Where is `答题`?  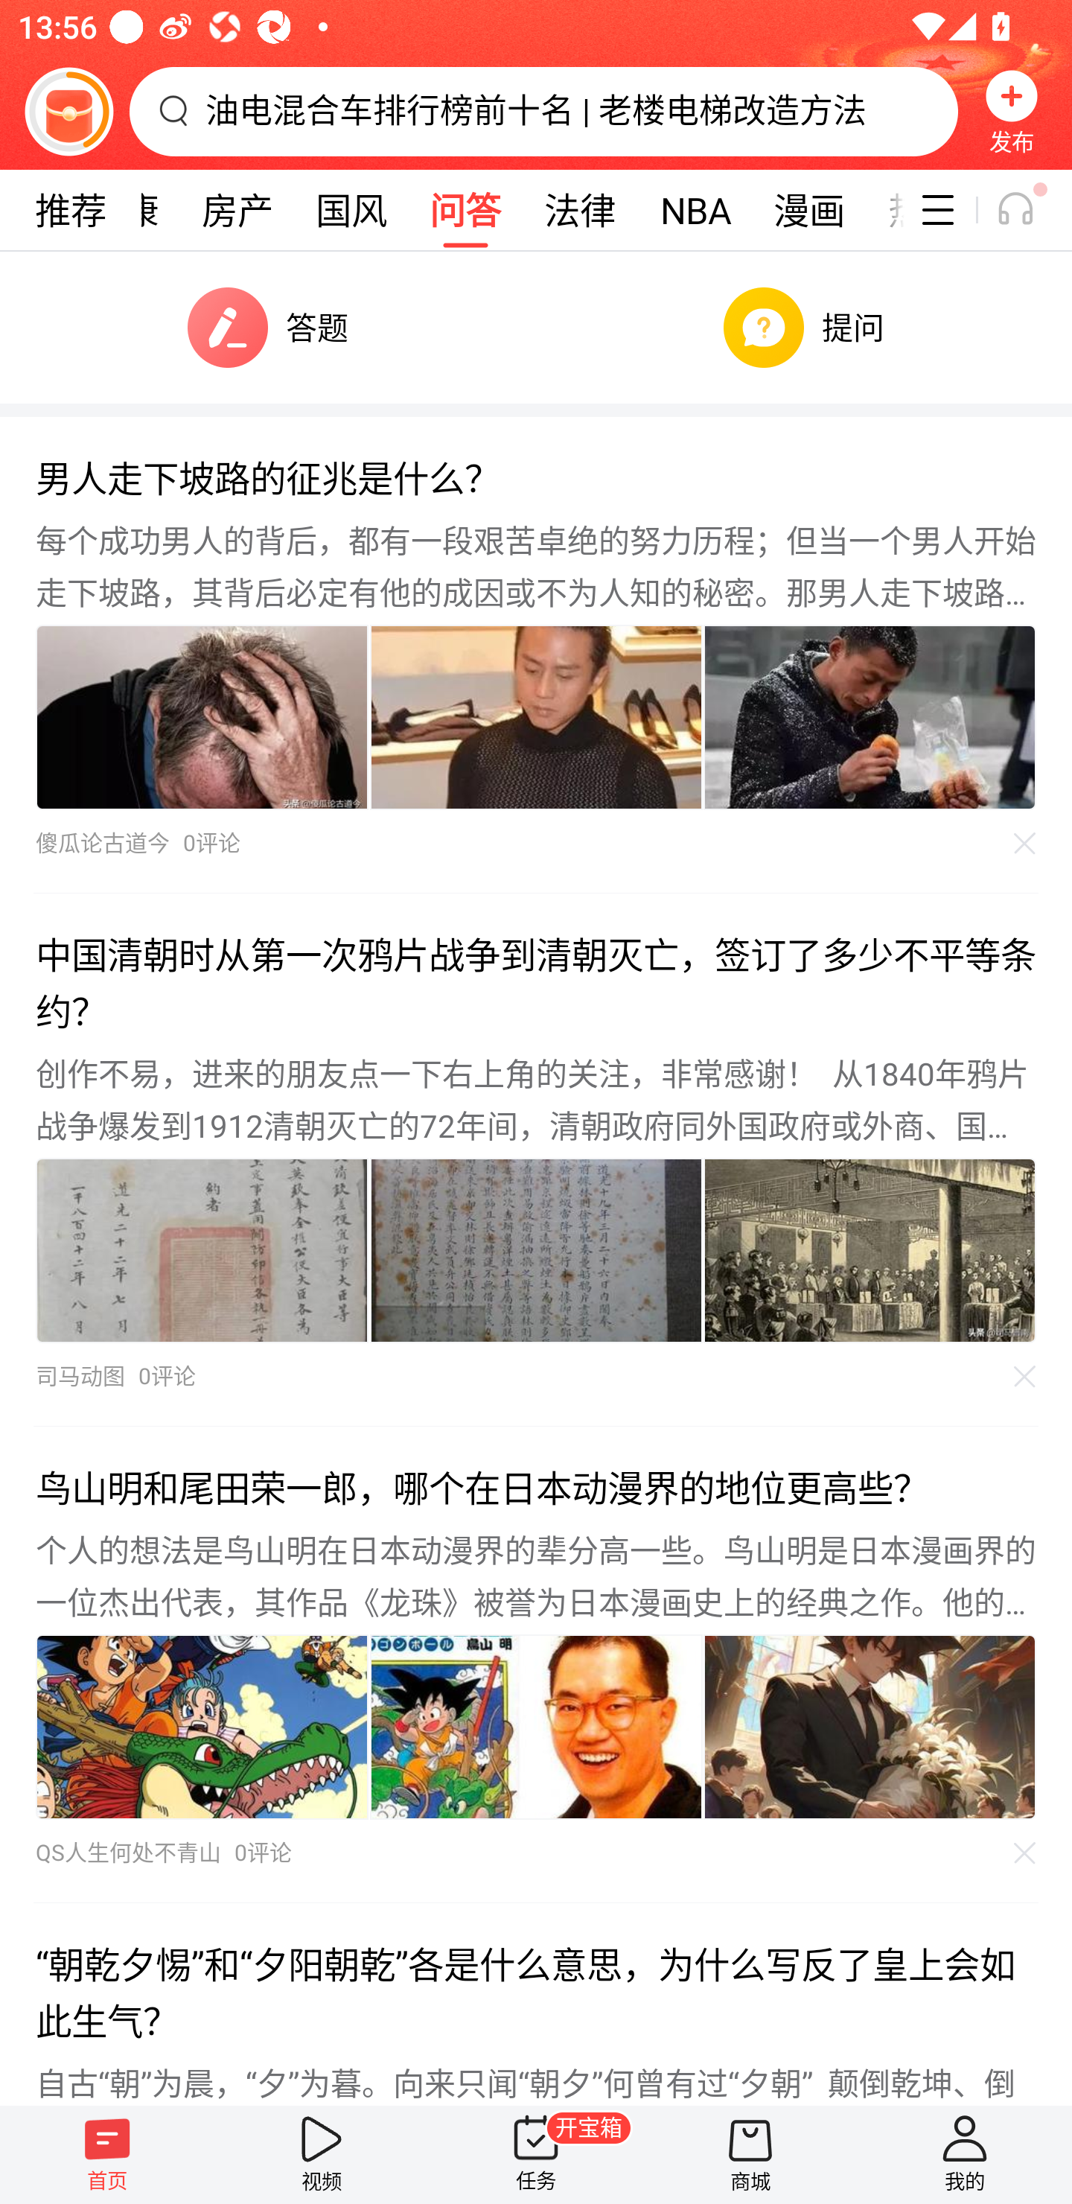 答题 is located at coordinates (268, 327).